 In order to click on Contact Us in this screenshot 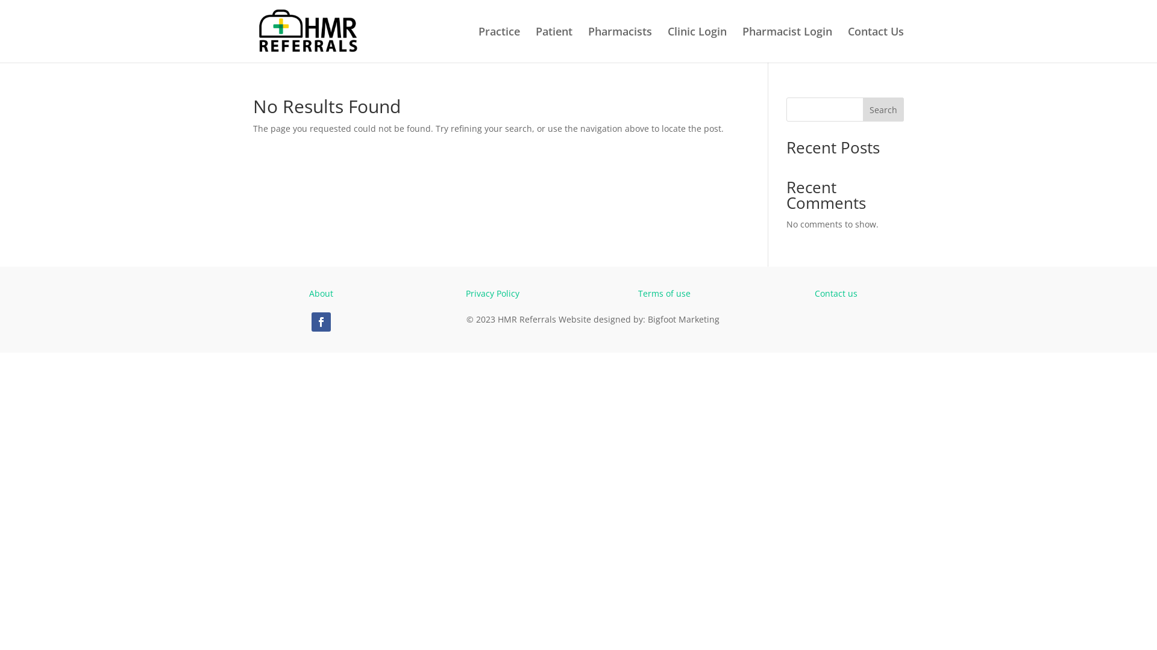, I will do `click(876, 45)`.